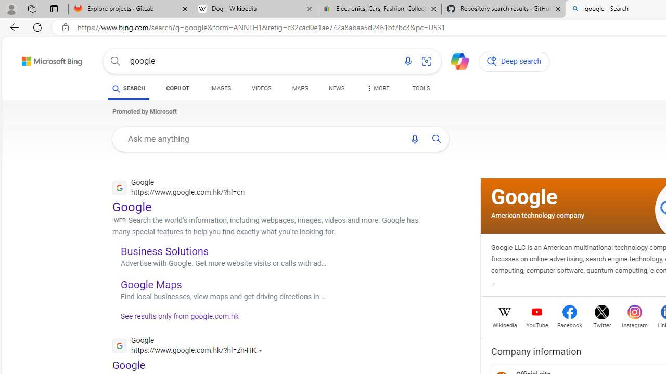  Describe the element at coordinates (336, 90) in the screenshot. I see `NEWS` at that location.